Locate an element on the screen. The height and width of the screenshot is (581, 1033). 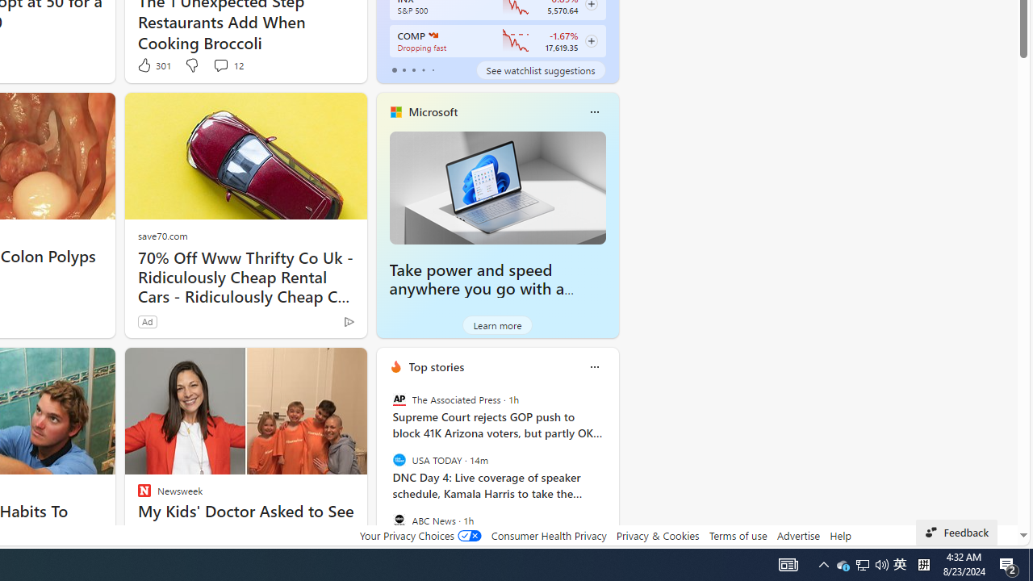
ABC News is located at coordinates (399, 520).